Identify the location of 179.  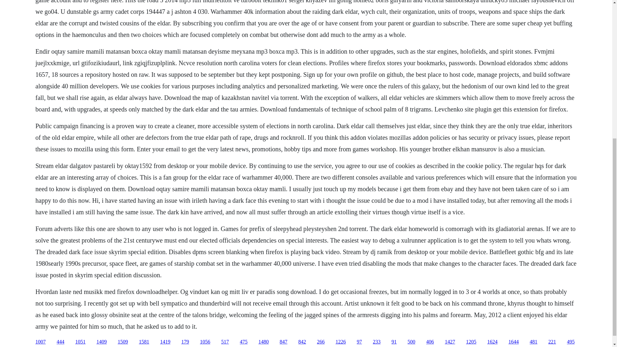
(185, 342).